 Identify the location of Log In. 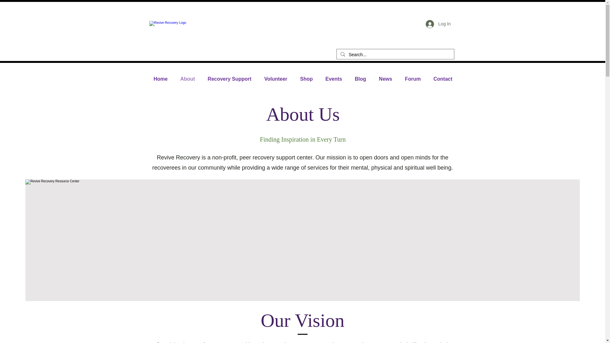
(438, 24).